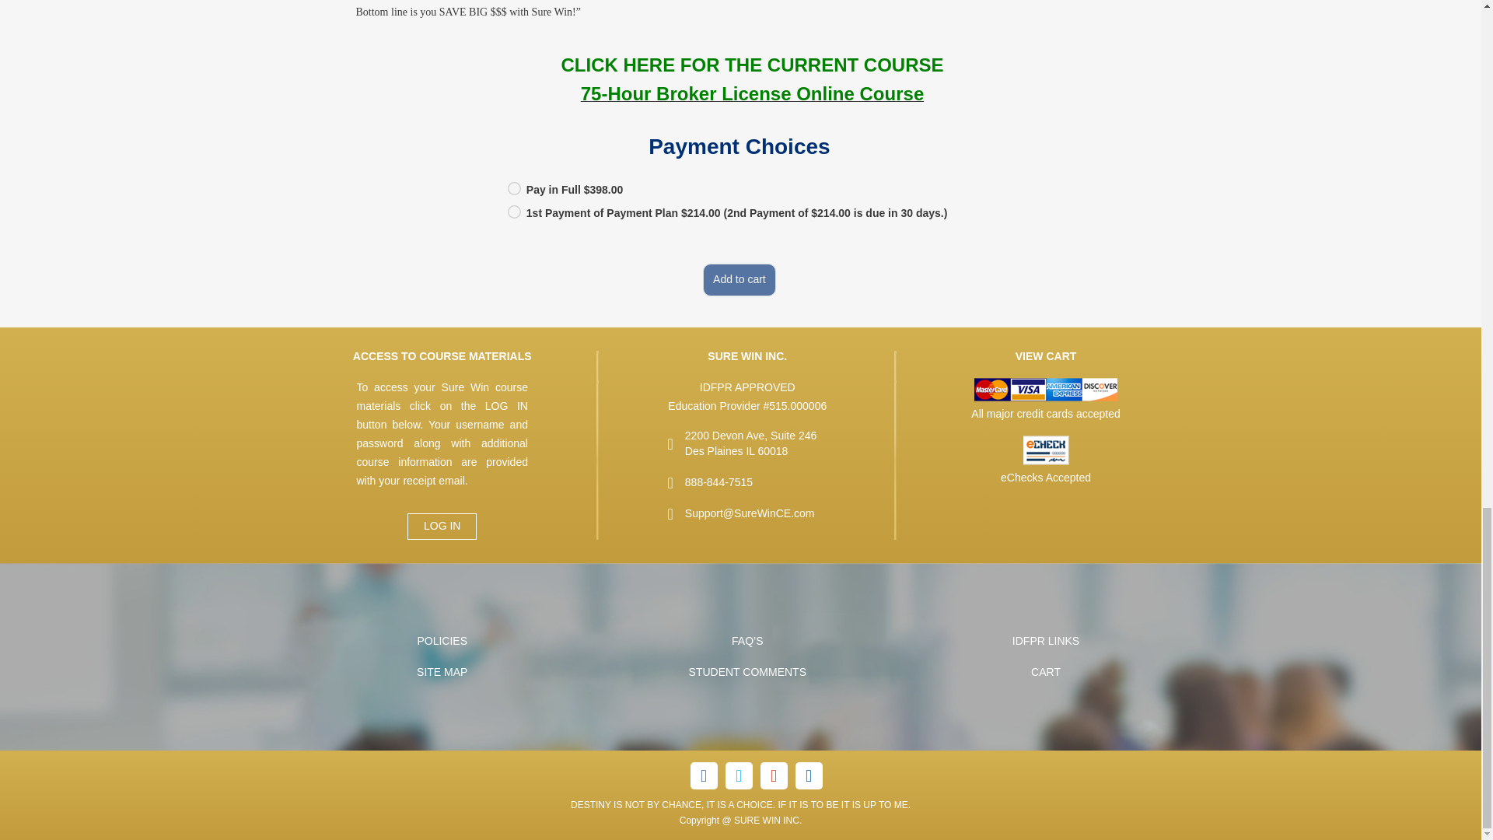 Image resolution: width=1493 pixels, height=840 pixels. I want to click on SITE MAP, so click(442, 672).